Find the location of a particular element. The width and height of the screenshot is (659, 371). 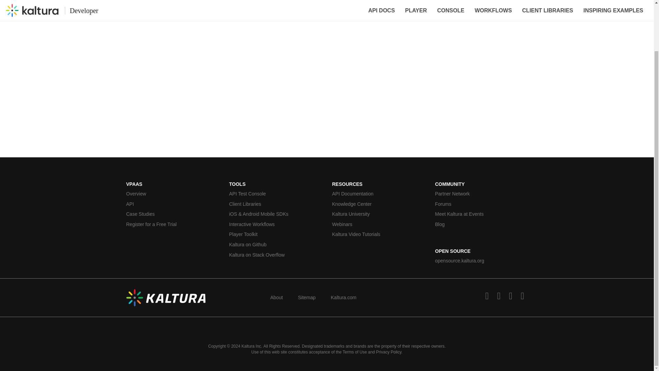

Webinars is located at coordinates (378, 225).